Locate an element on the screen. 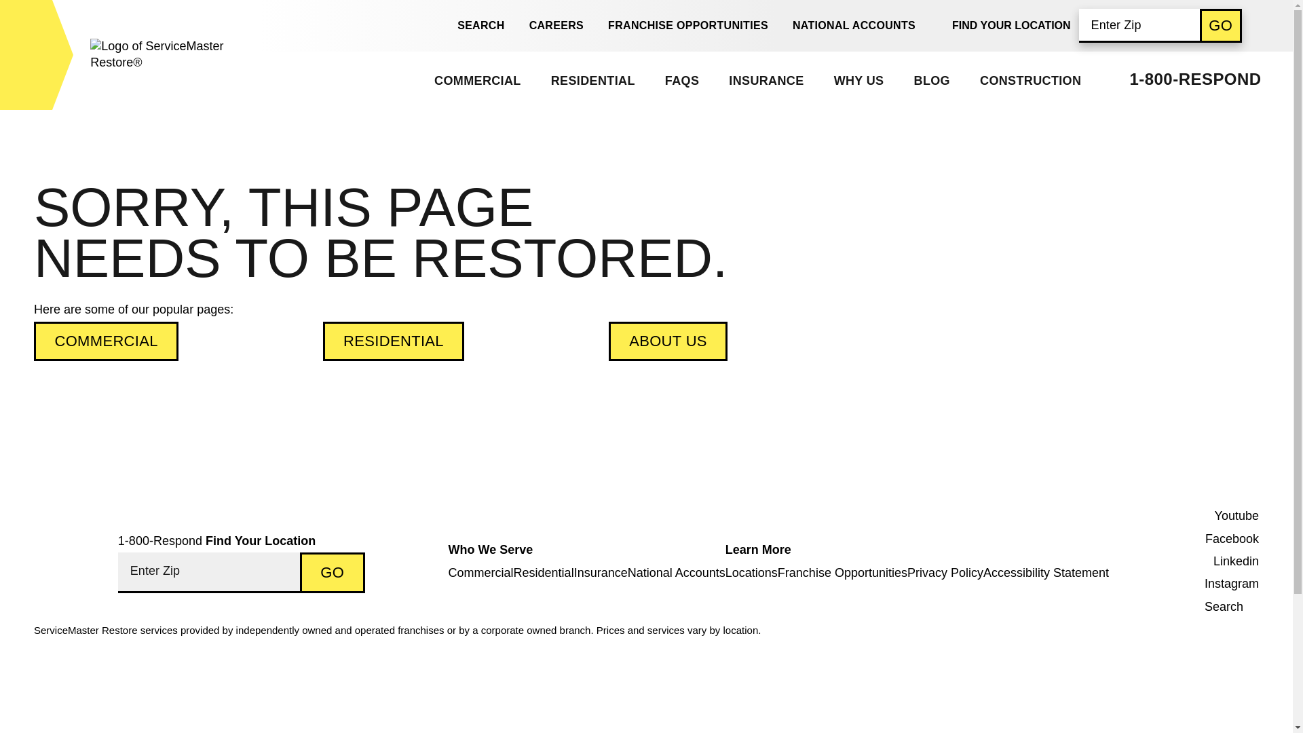 The image size is (1303, 733). Facebook is located at coordinates (1225, 539).